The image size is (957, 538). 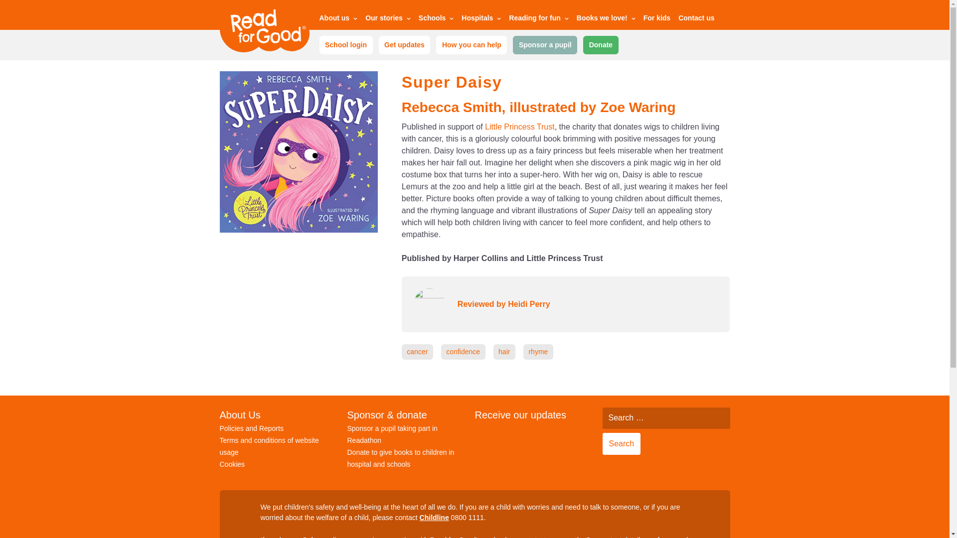 I want to click on Schools, so click(x=436, y=19).